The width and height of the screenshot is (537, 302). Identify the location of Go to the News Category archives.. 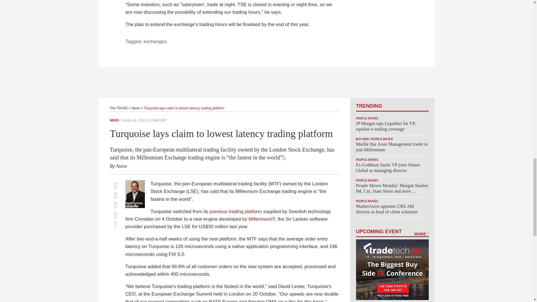
(136, 108).